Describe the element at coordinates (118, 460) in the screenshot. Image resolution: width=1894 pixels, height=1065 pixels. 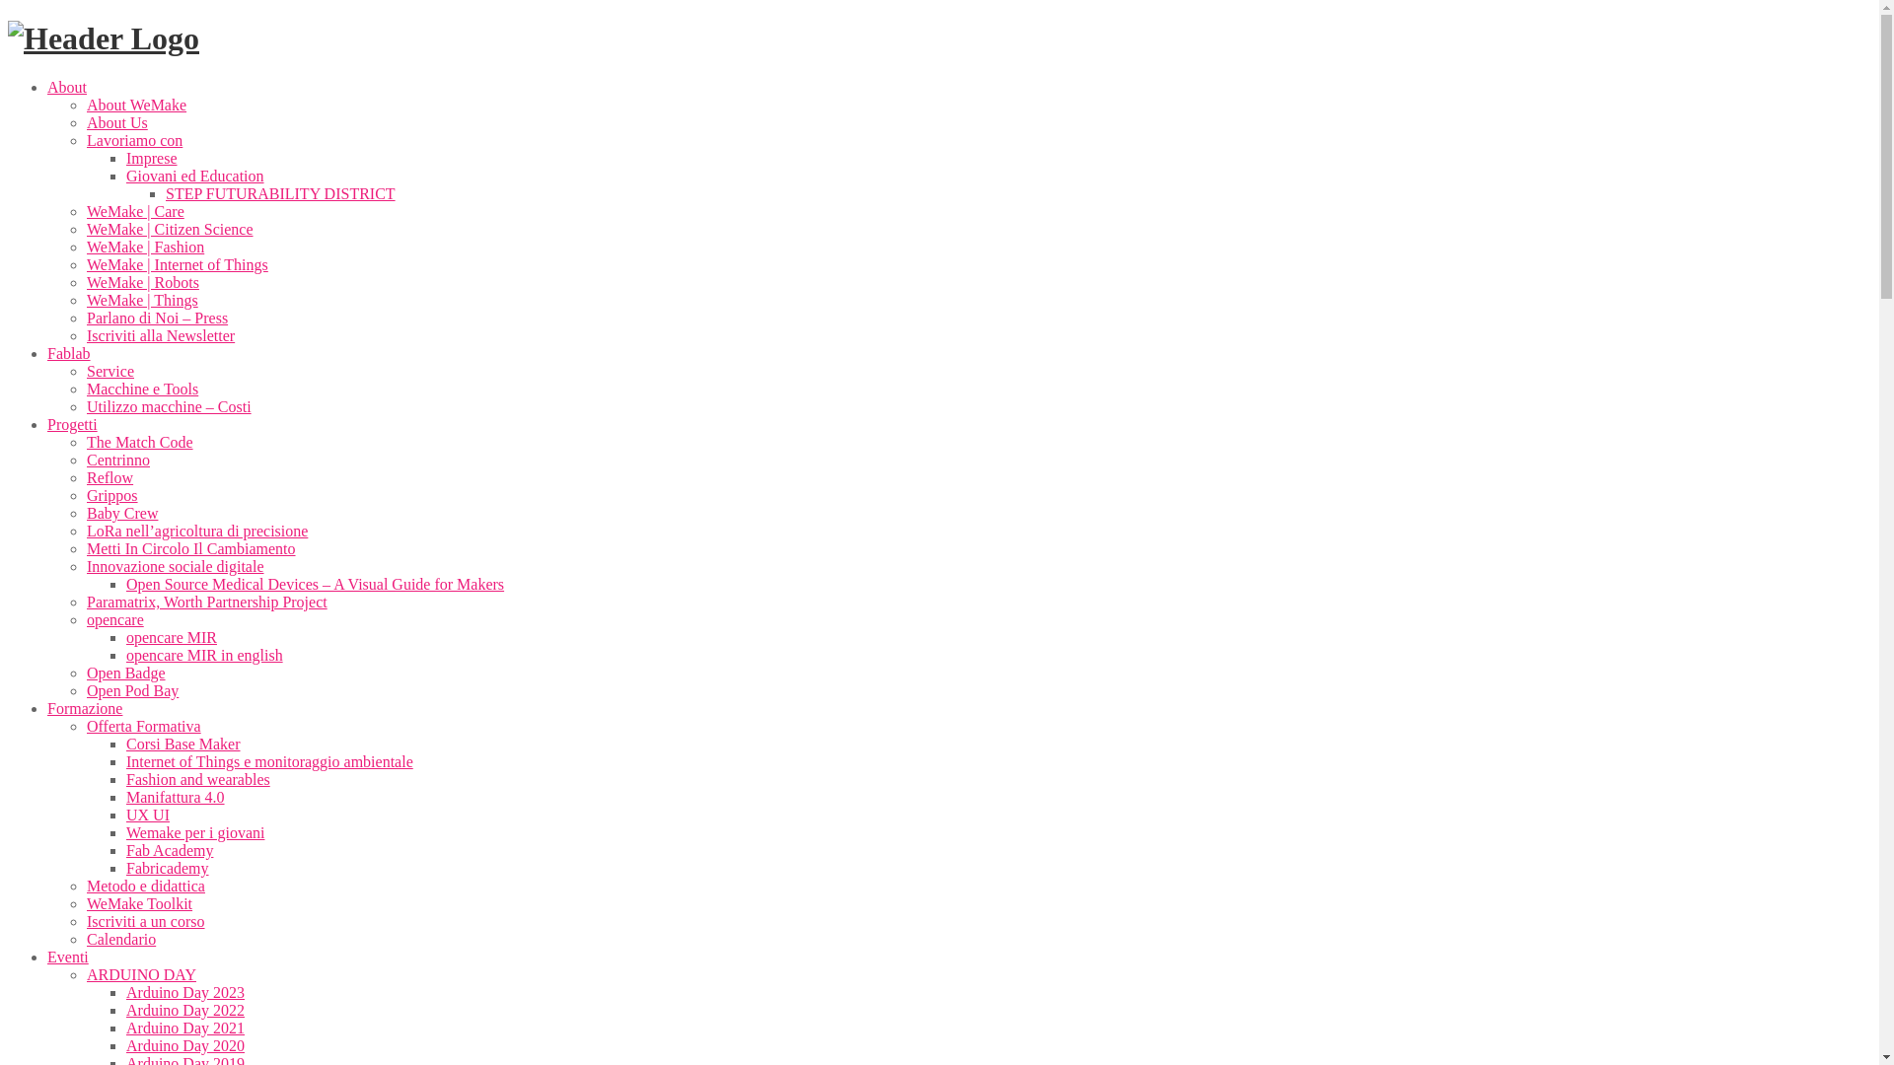
I see `Centrinno` at that location.